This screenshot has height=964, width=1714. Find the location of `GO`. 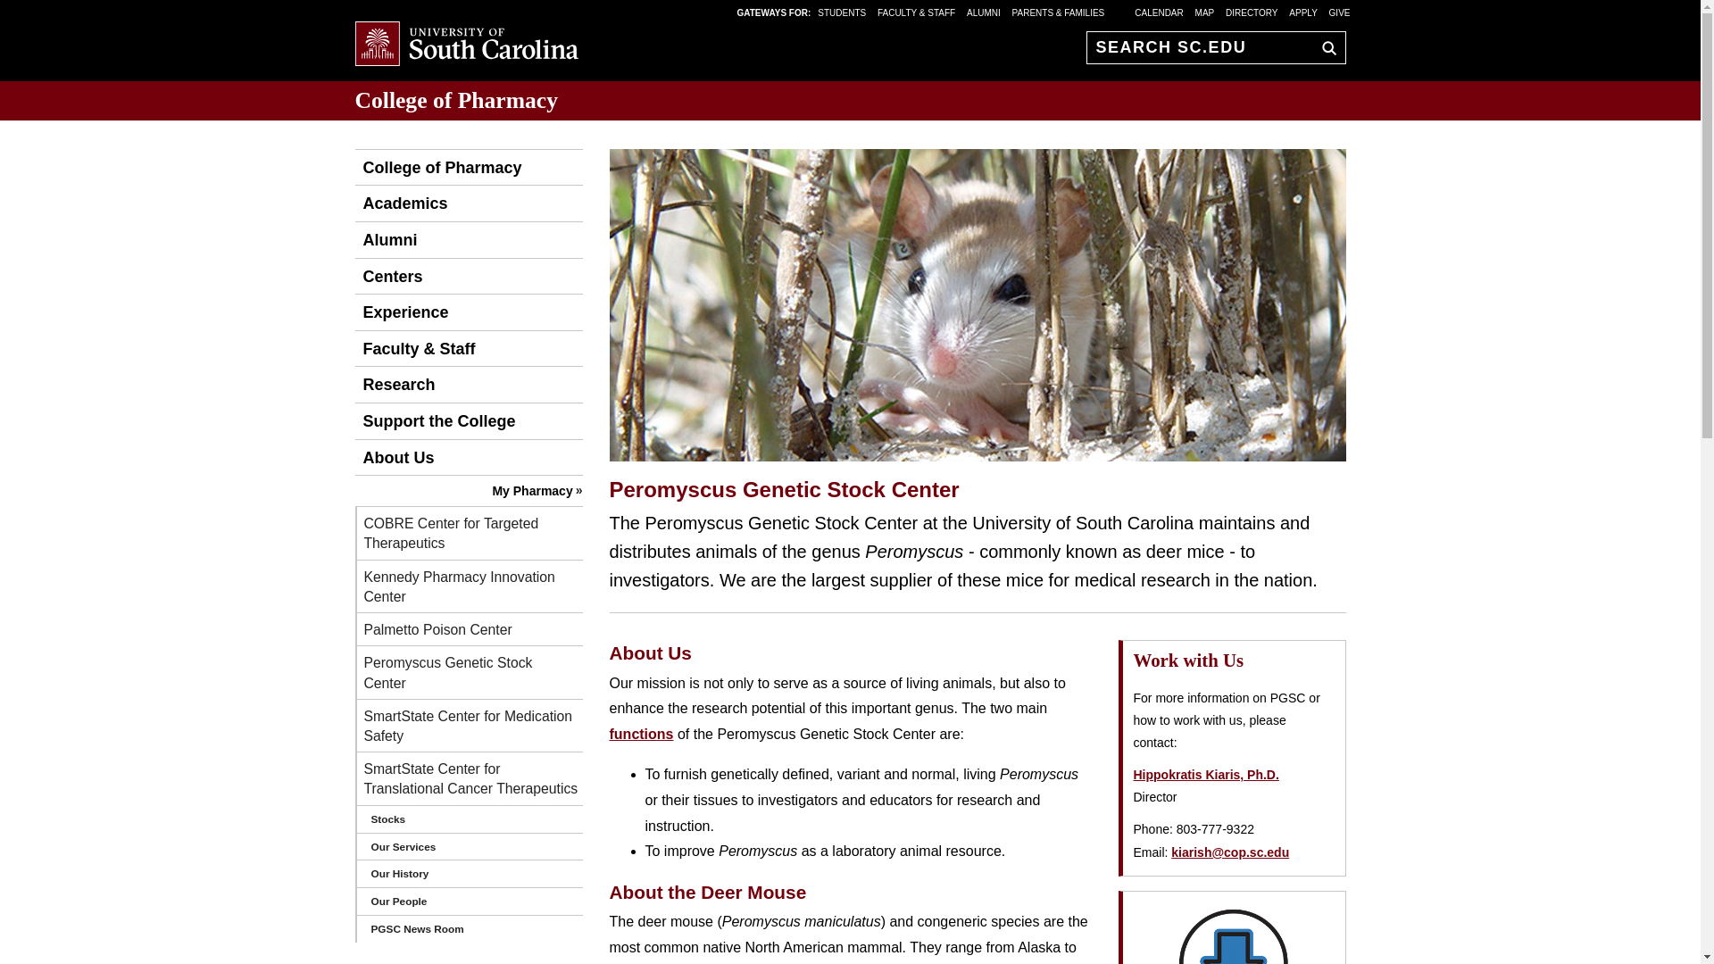

GO is located at coordinates (1325, 47).